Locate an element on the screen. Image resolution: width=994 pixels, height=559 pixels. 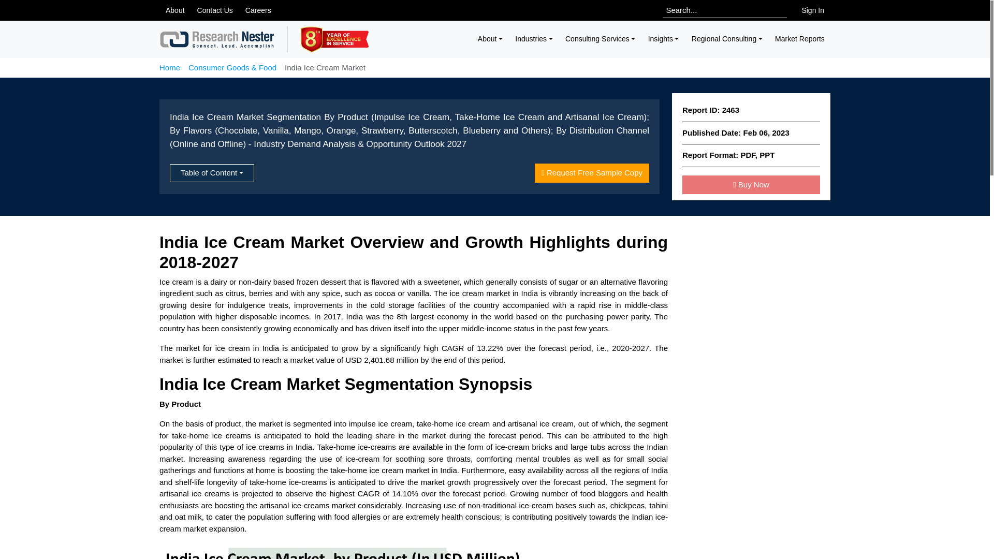
Media Center is located at coordinates (258, 10).